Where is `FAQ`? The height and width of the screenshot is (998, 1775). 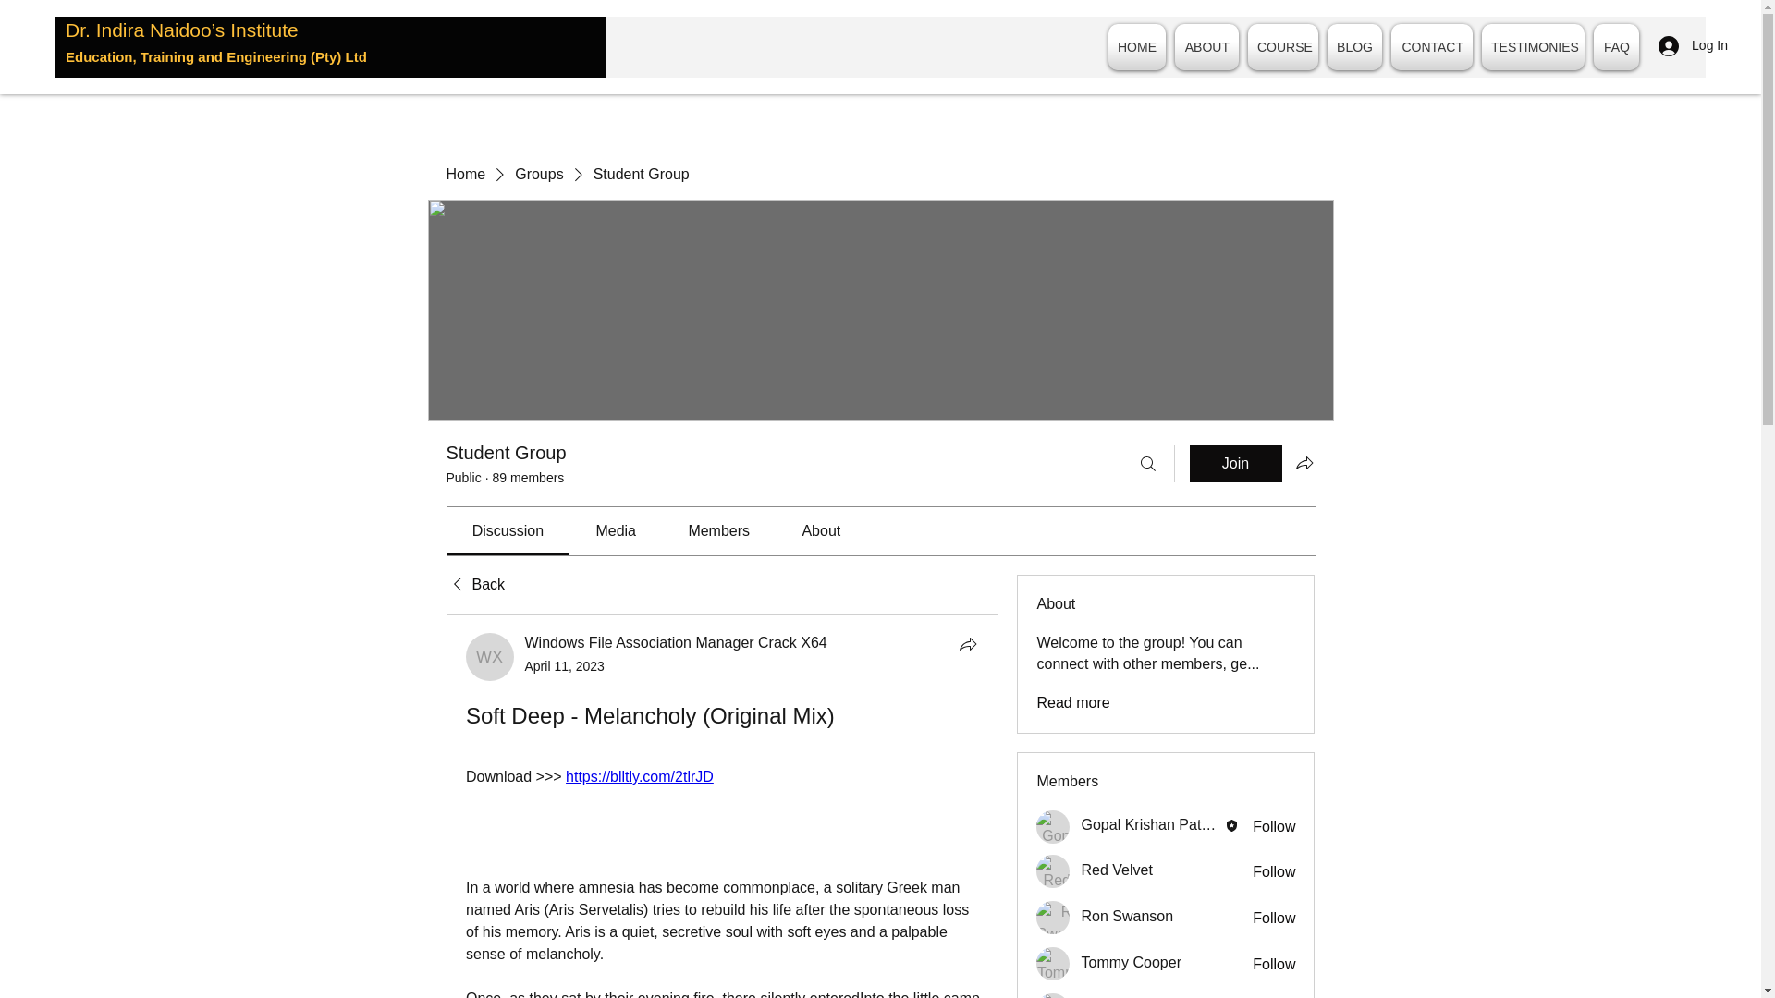 FAQ is located at coordinates (1613, 46).